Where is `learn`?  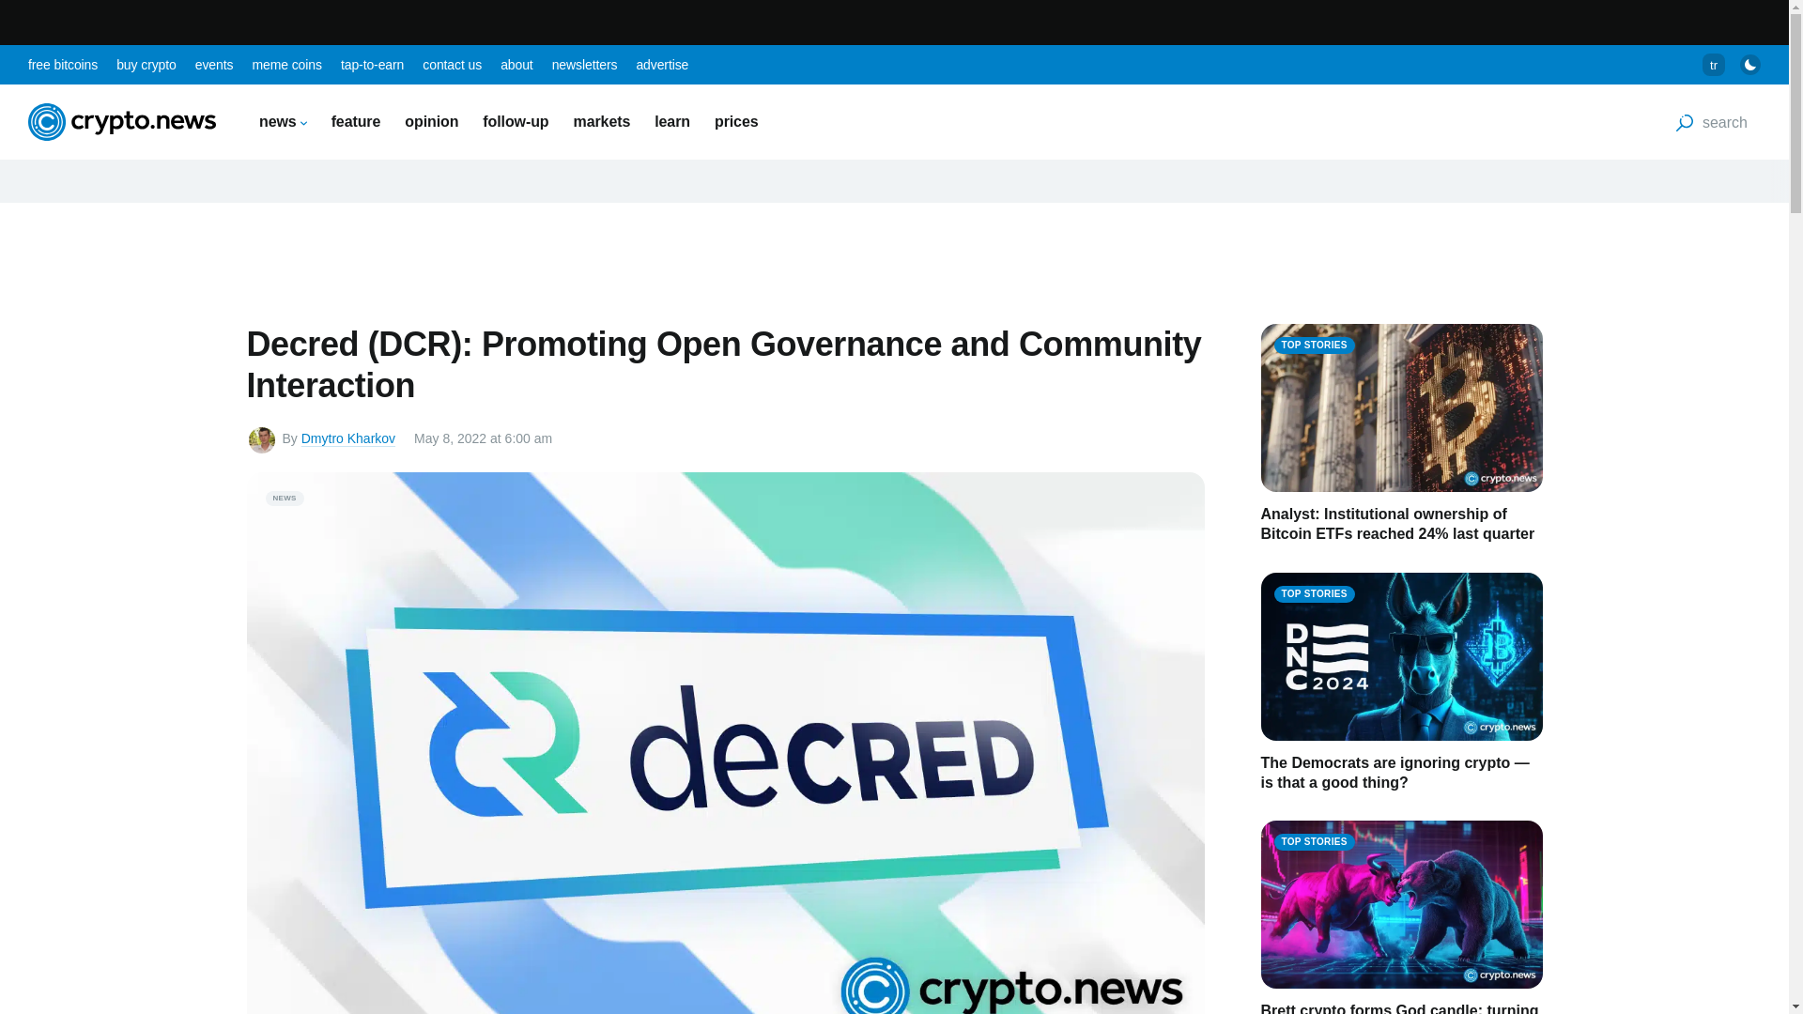 learn is located at coordinates (672, 121).